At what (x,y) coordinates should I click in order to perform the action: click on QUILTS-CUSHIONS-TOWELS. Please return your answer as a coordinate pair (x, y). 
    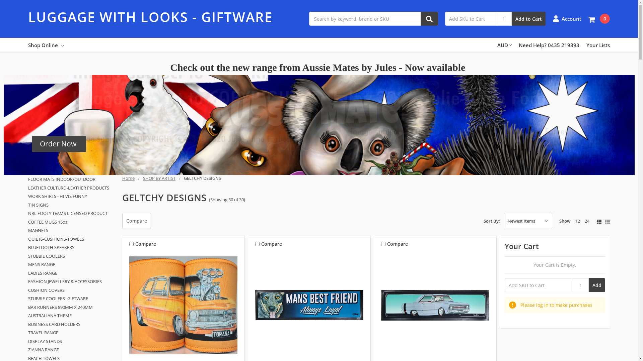
    Looking at the image, I should click on (72, 239).